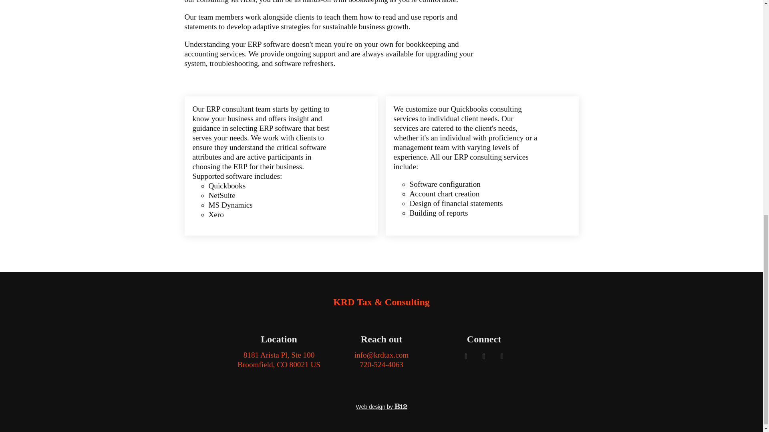 The width and height of the screenshot is (769, 432). I want to click on 720-524-4063, so click(279, 360).